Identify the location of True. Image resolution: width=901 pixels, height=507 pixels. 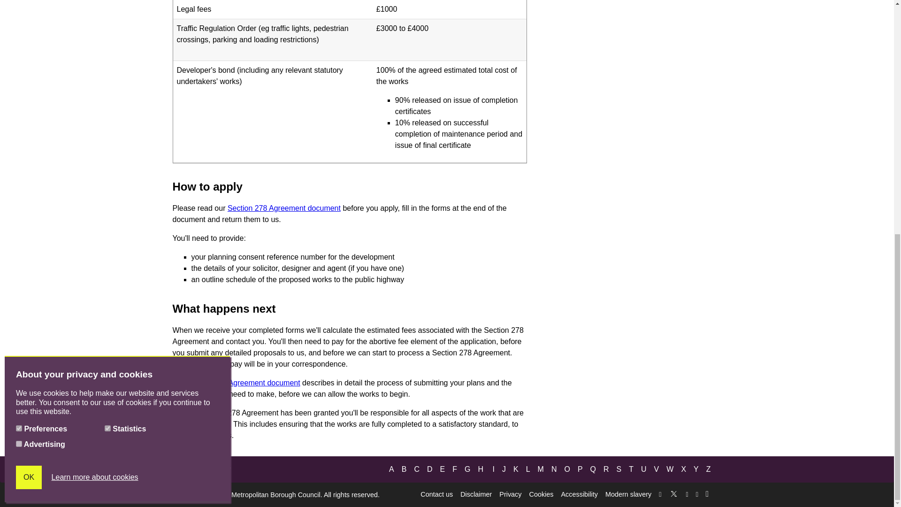
(19, 11).